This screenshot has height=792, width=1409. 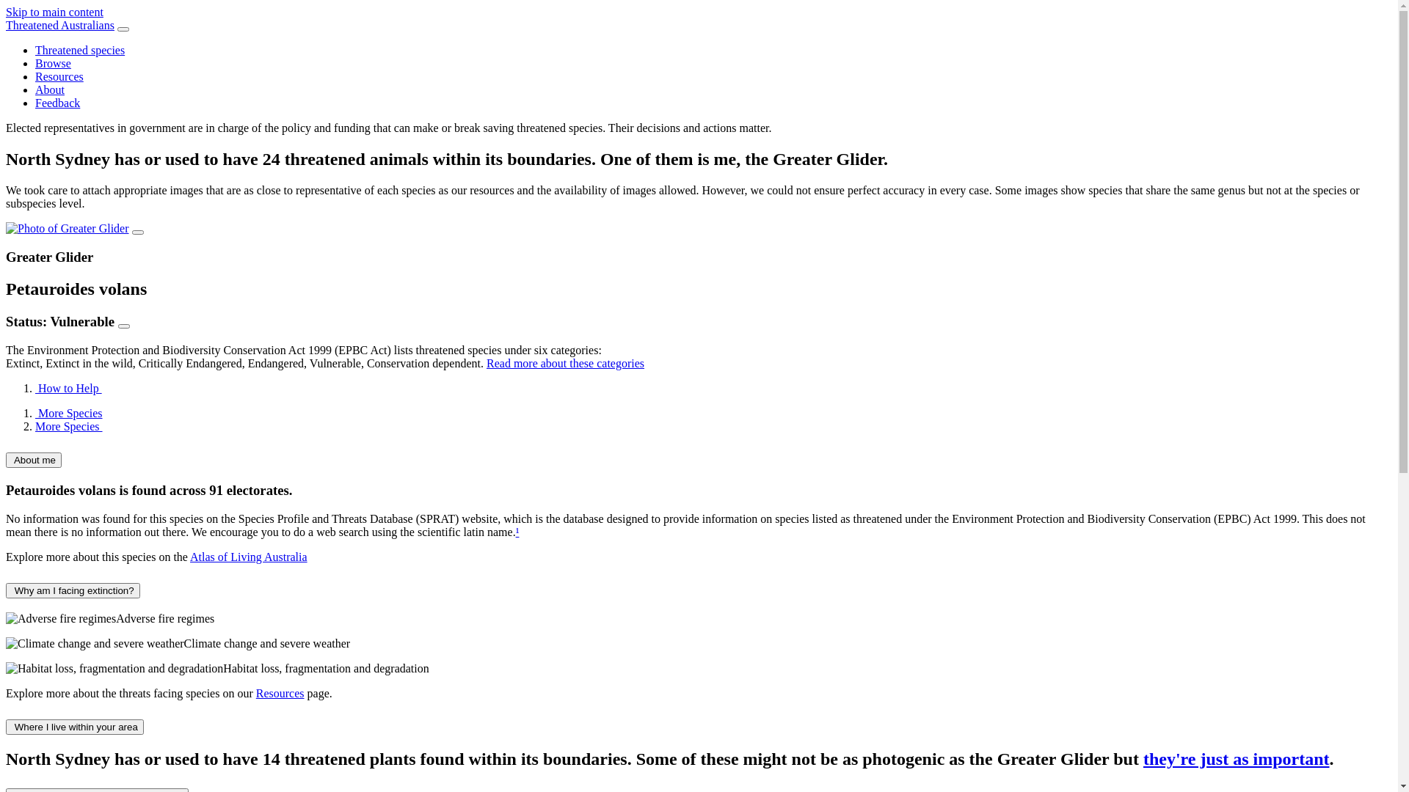 I want to click on  Why am I facing extinction?, so click(x=73, y=590).